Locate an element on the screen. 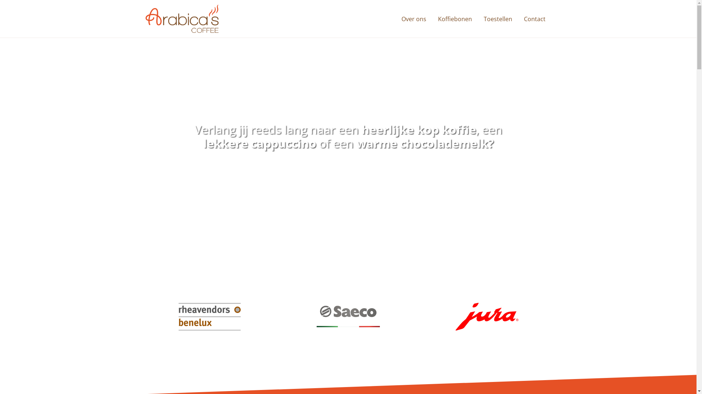  Saeco is located at coordinates (348, 317).